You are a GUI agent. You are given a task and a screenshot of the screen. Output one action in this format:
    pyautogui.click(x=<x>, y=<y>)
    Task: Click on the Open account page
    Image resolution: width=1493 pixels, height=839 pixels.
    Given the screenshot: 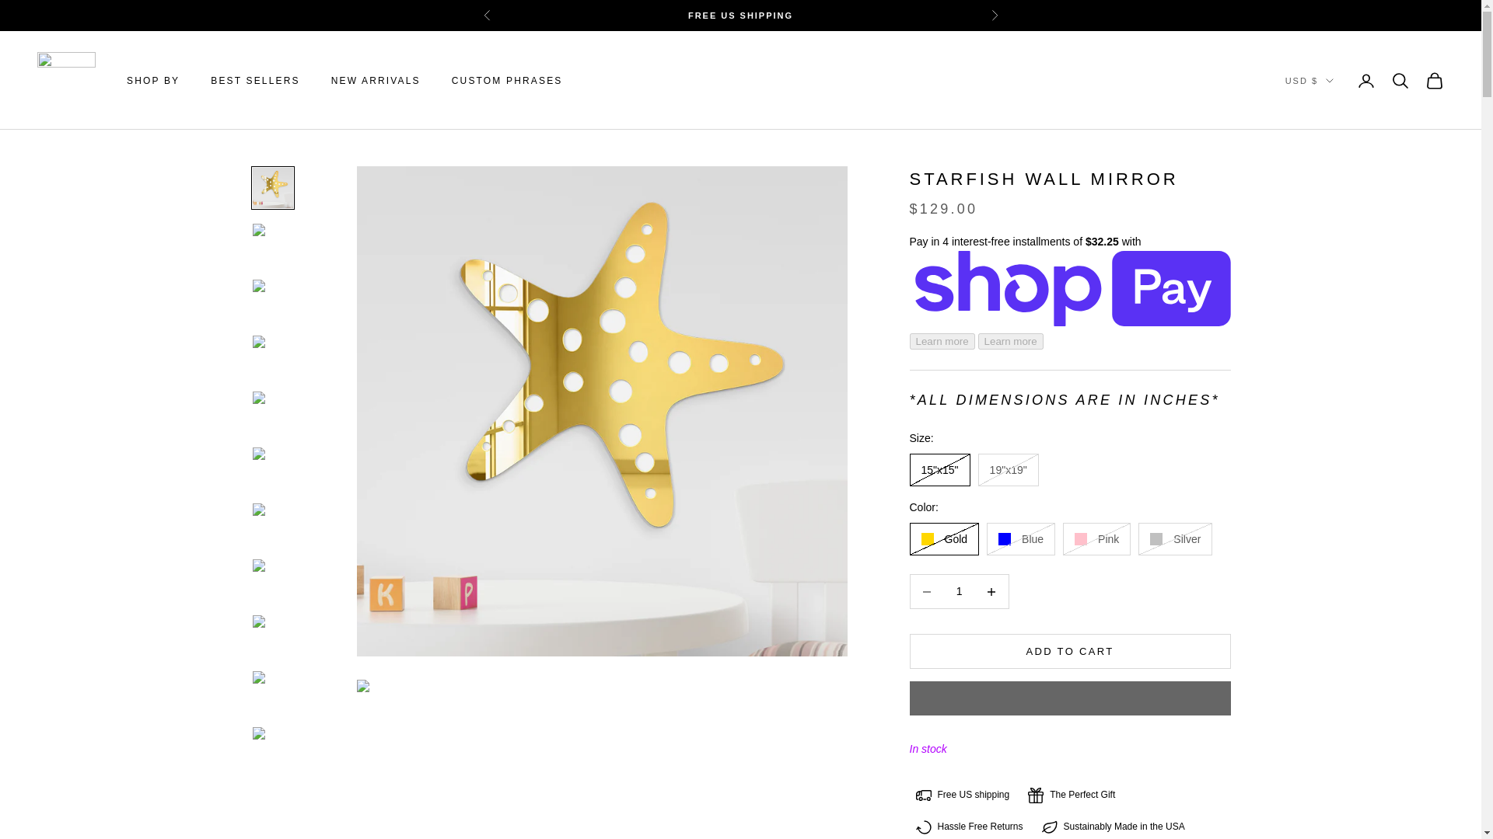 What is the action you would take?
    pyautogui.click(x=1365, y=80)
    